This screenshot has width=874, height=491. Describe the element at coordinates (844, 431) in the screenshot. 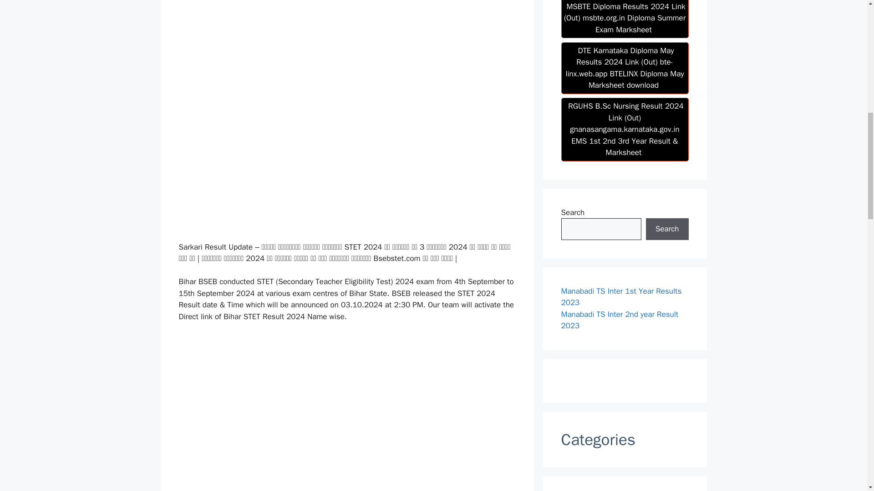

I see `Scroll back to top` at that location.